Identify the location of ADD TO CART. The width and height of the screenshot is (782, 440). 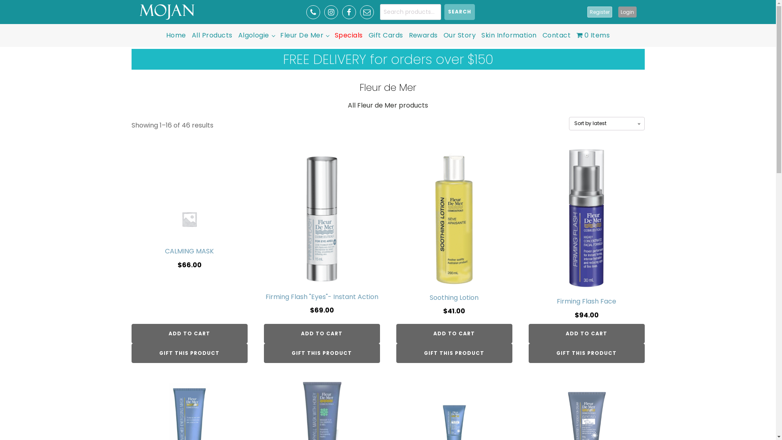
(322, 334).